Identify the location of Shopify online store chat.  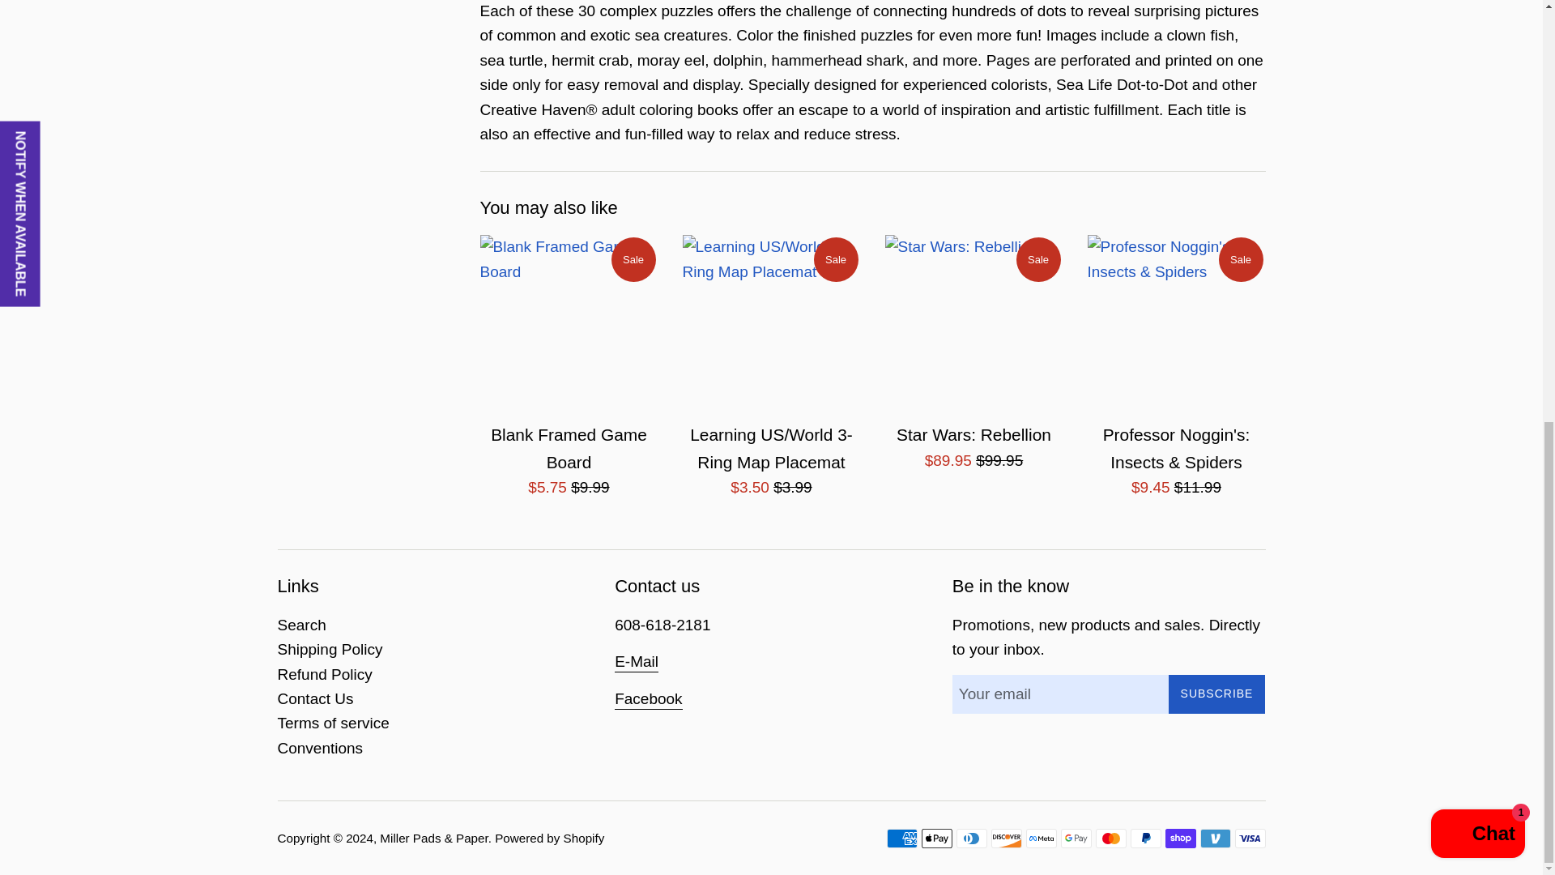
(1477, 24).